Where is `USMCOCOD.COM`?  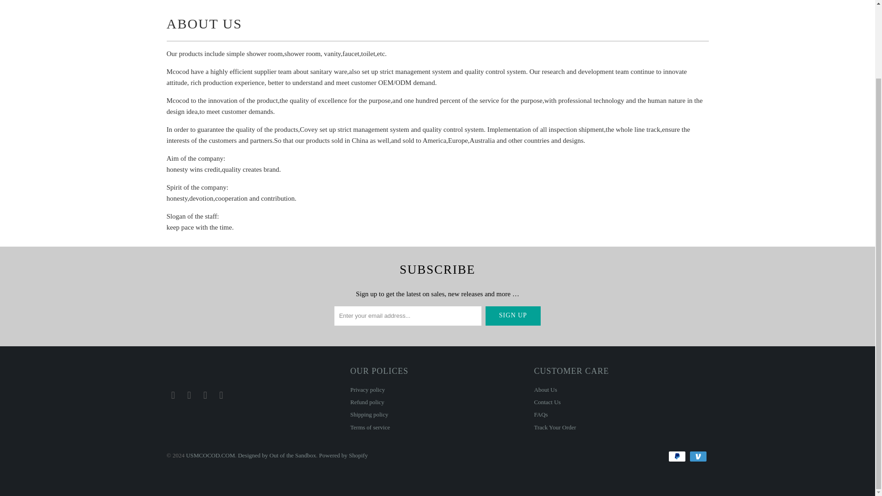 USMCOCOD.COM is located at coordinates (210, 455).